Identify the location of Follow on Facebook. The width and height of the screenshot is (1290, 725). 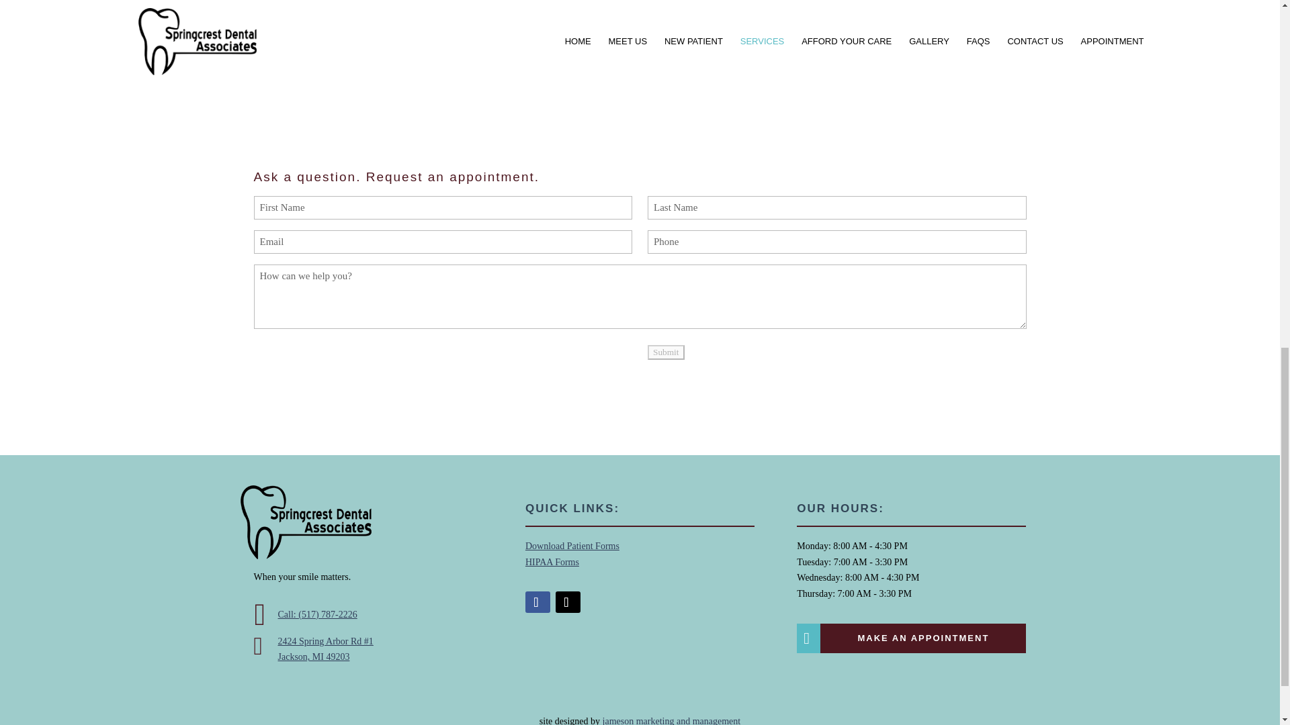
(537, 601).